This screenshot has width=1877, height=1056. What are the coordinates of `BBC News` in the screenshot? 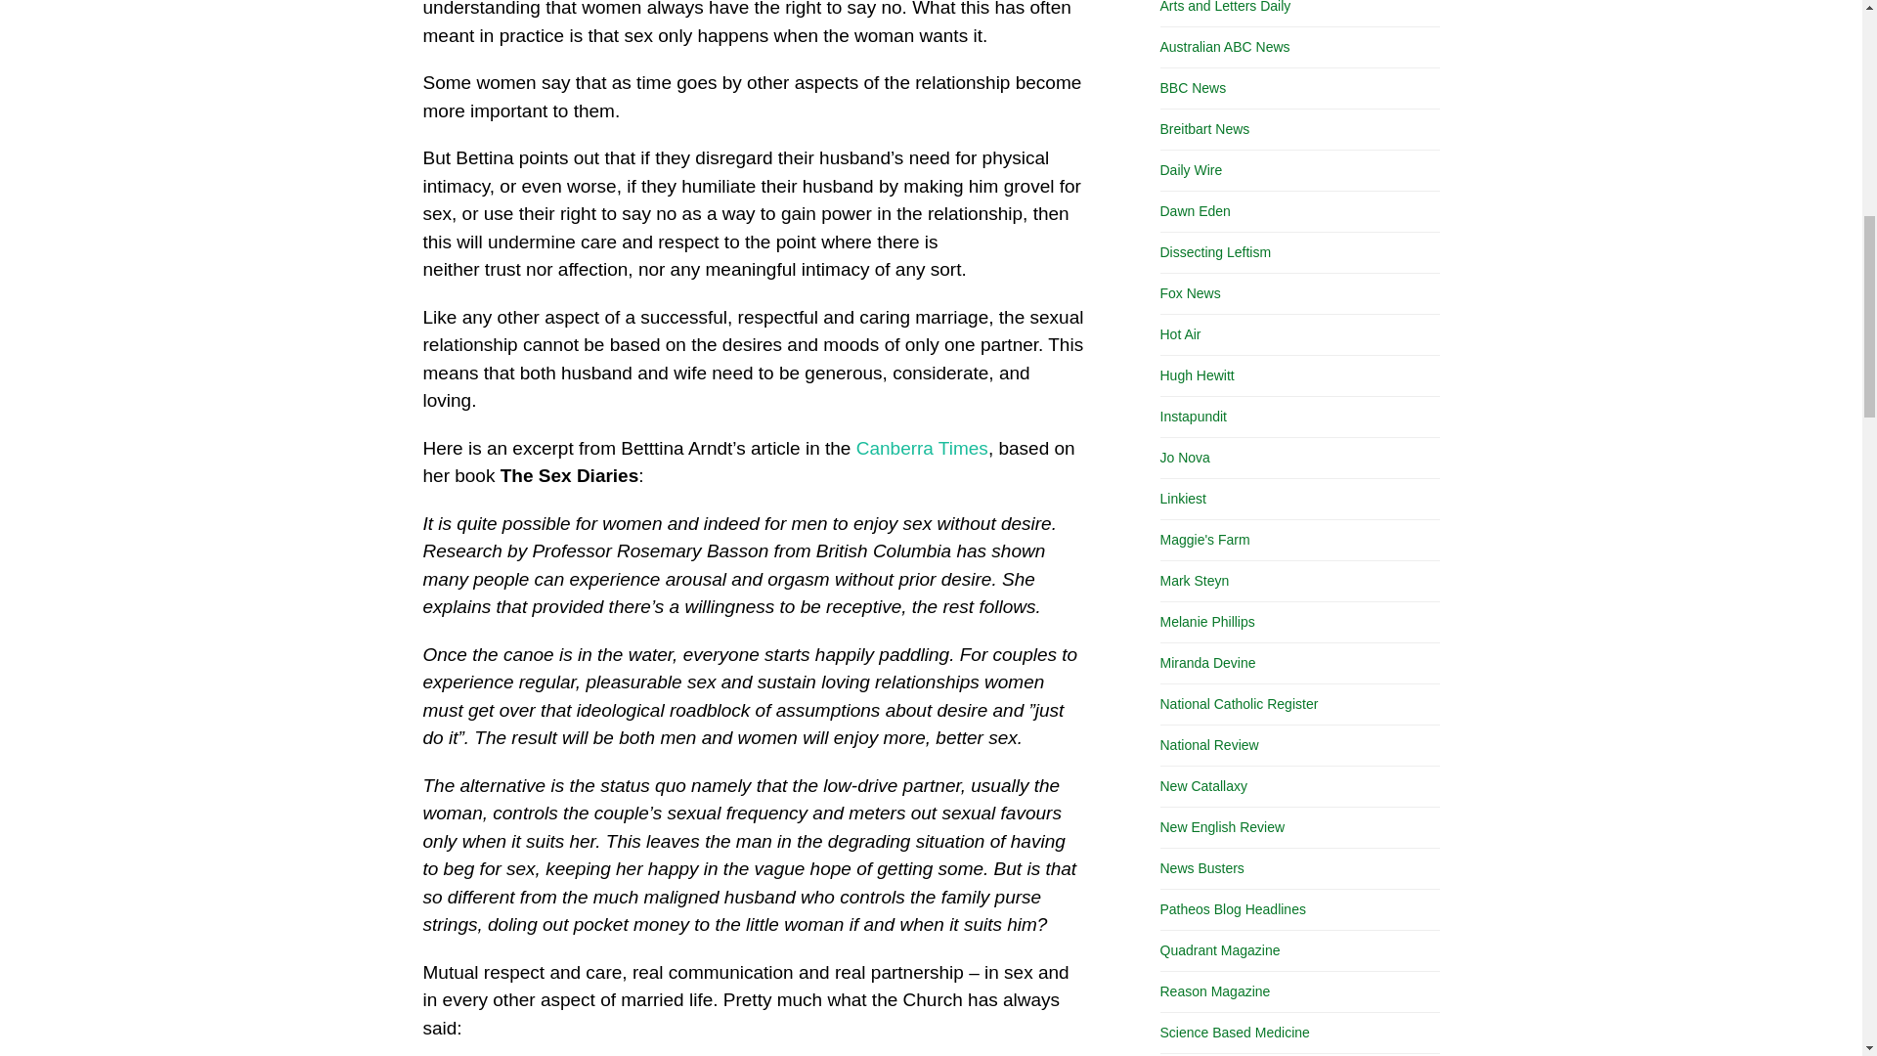 It's located at (1193, 88).